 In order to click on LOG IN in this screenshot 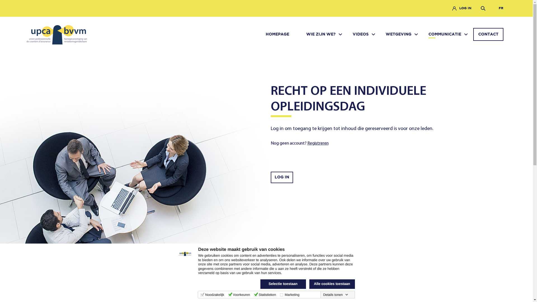, I will do `click(465, 8)`.